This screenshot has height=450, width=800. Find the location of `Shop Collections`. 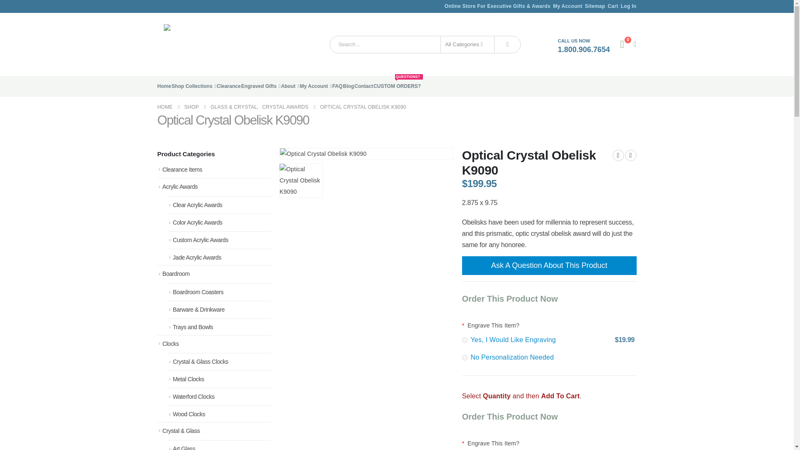

Shop Collections is located at coordinates (194, 86).